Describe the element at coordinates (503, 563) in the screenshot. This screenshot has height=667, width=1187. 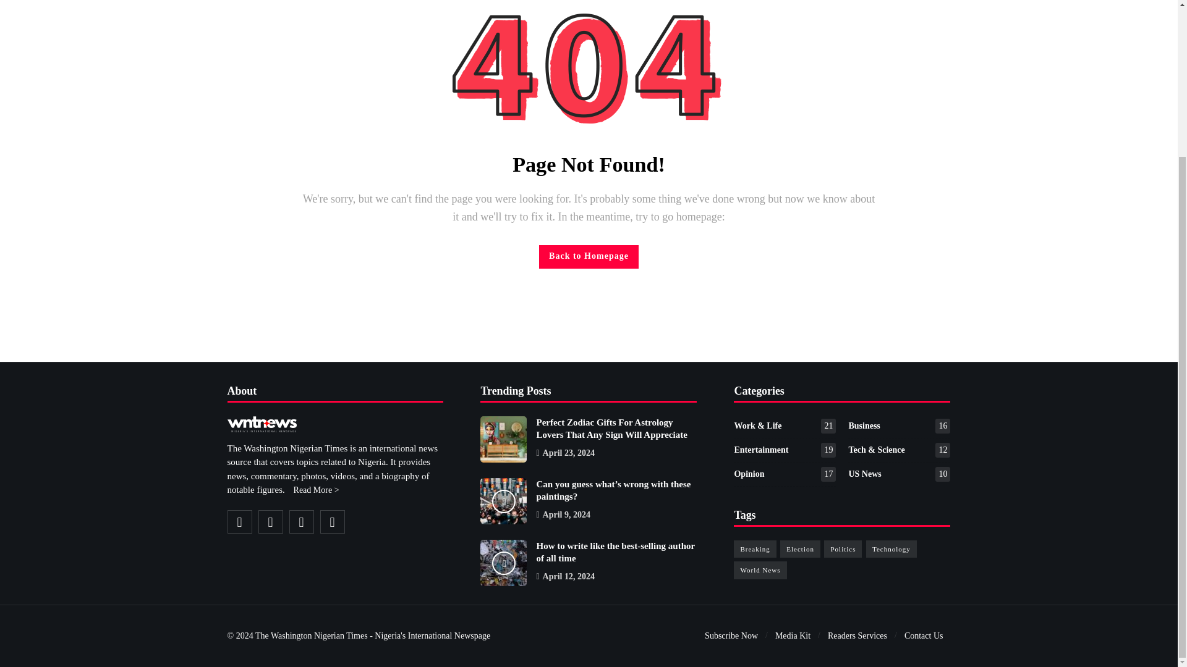
I see `How to write like the best-selling author of all time` at that location.